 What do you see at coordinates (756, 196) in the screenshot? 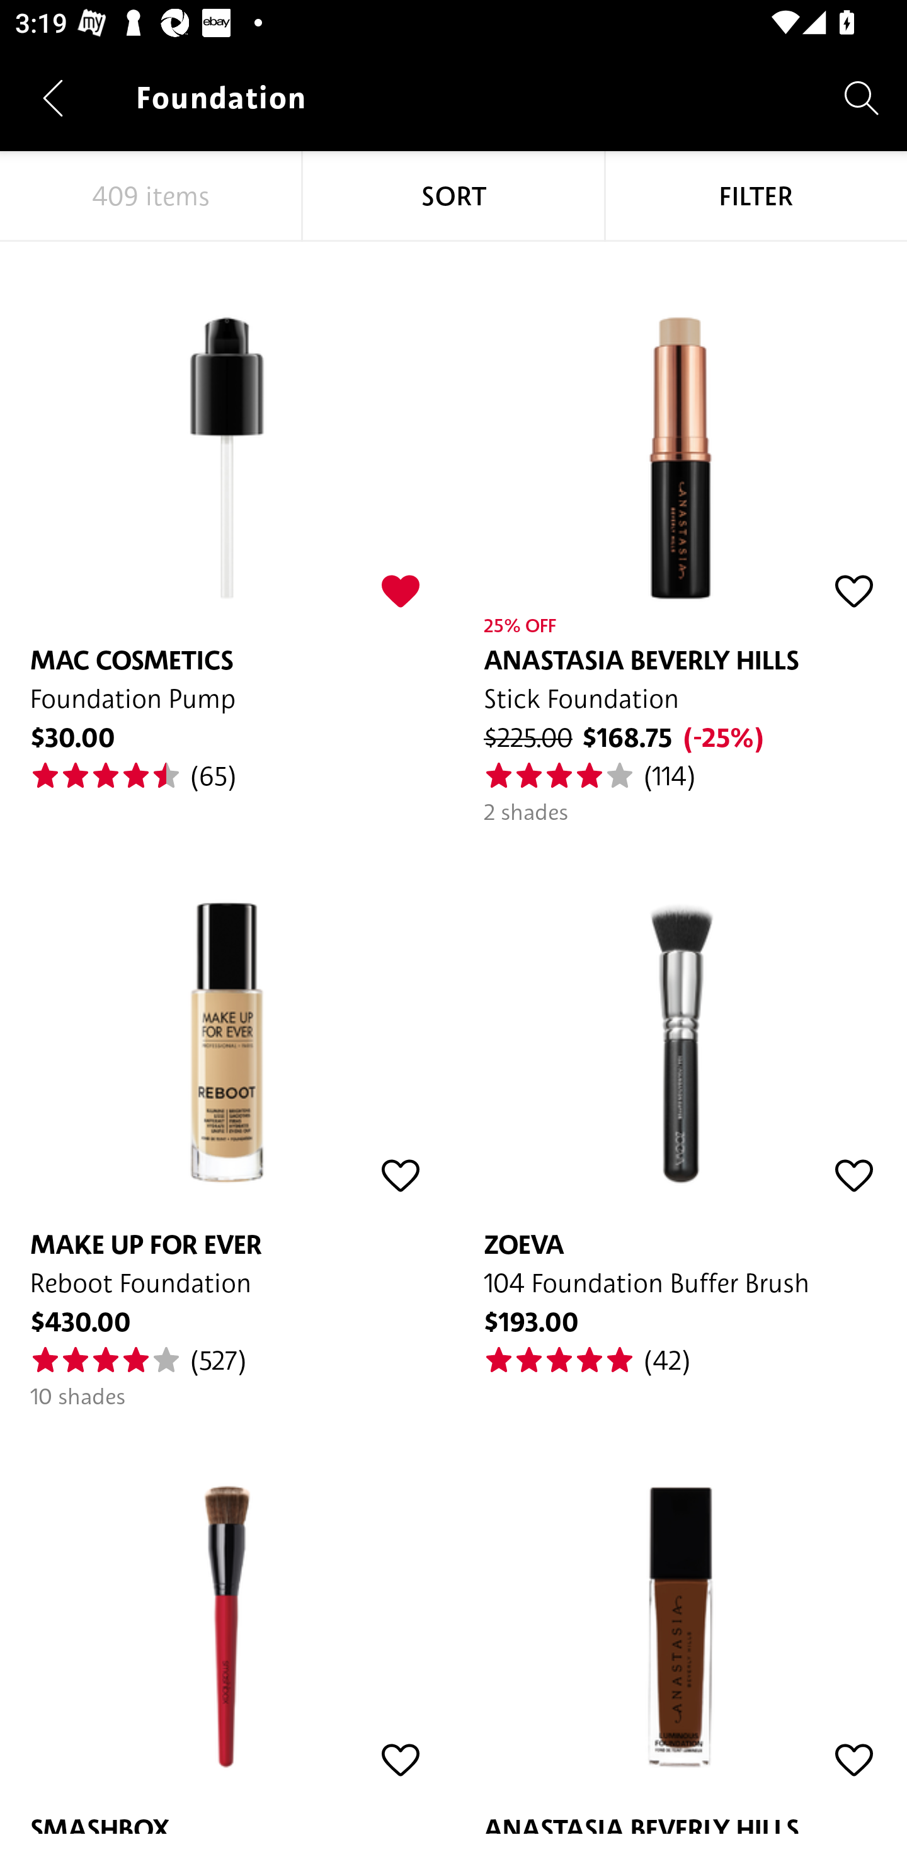
I see `FILTER` at bounding box center [756, 196].